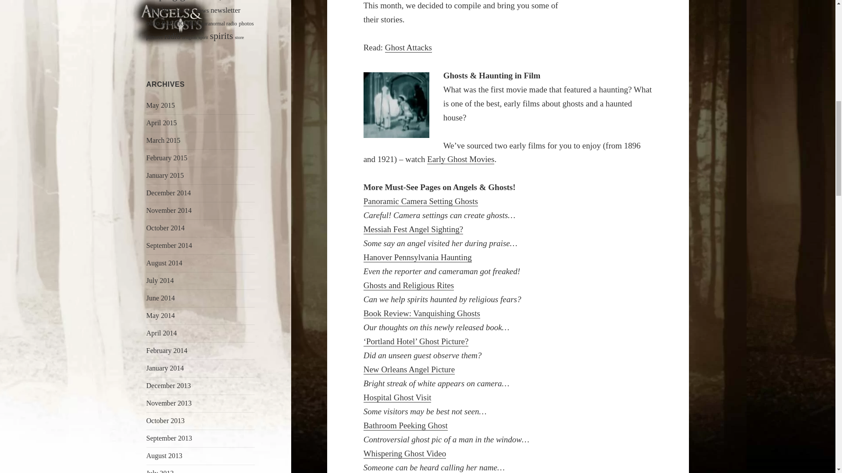 The height and width of the screenshot is (473, 842). Describe the element at coordinates (194, 7) in the screenshot. I see `louis charles` at that location.